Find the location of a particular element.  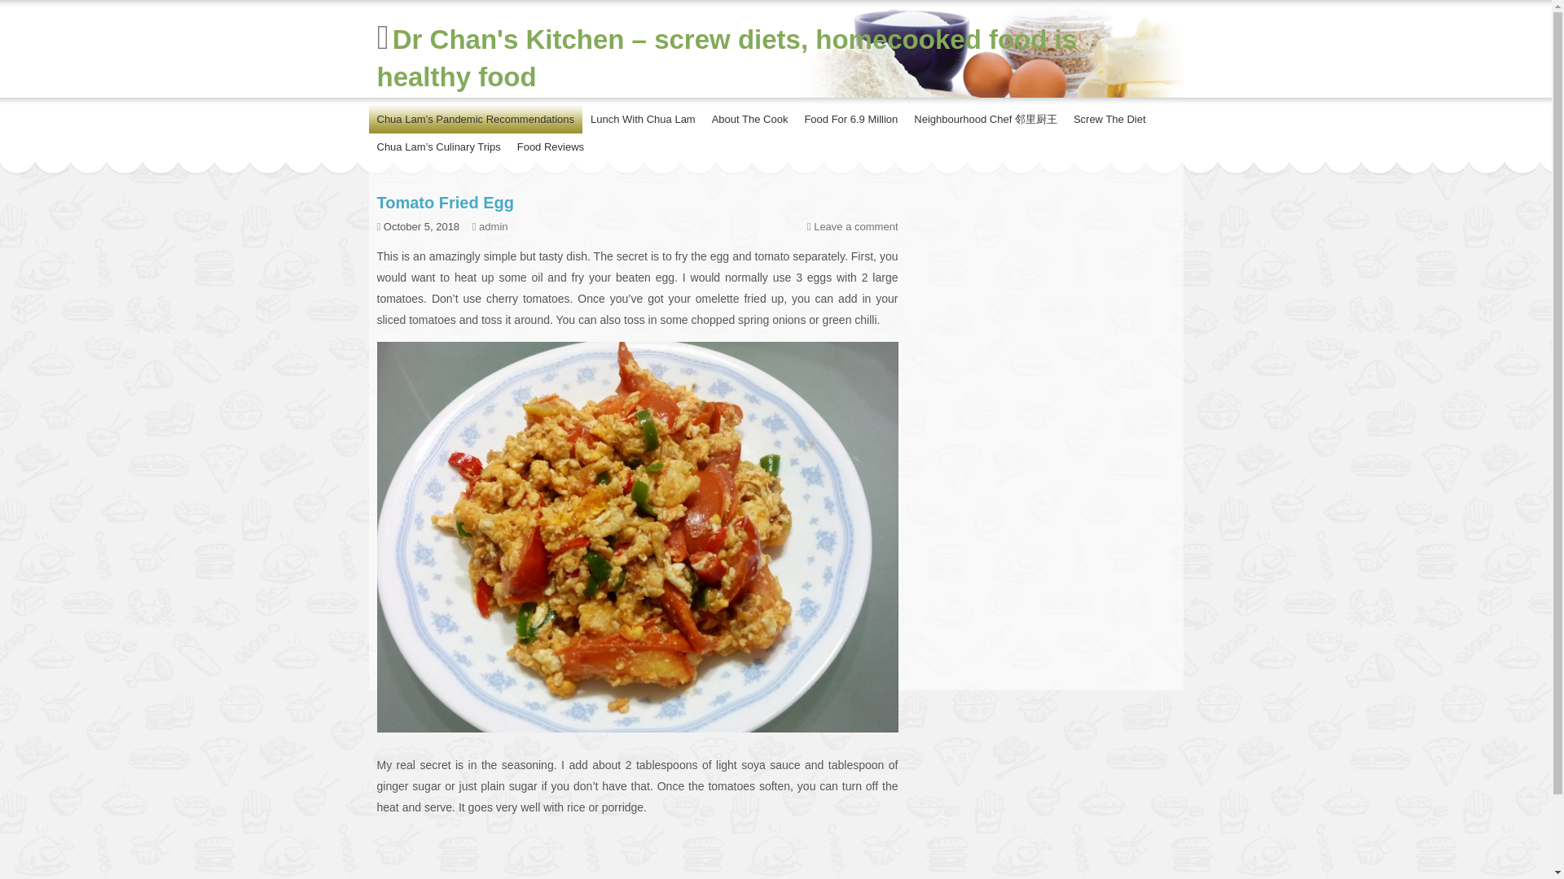

Food For 6.9 Million is located at coordinates (850, 119).